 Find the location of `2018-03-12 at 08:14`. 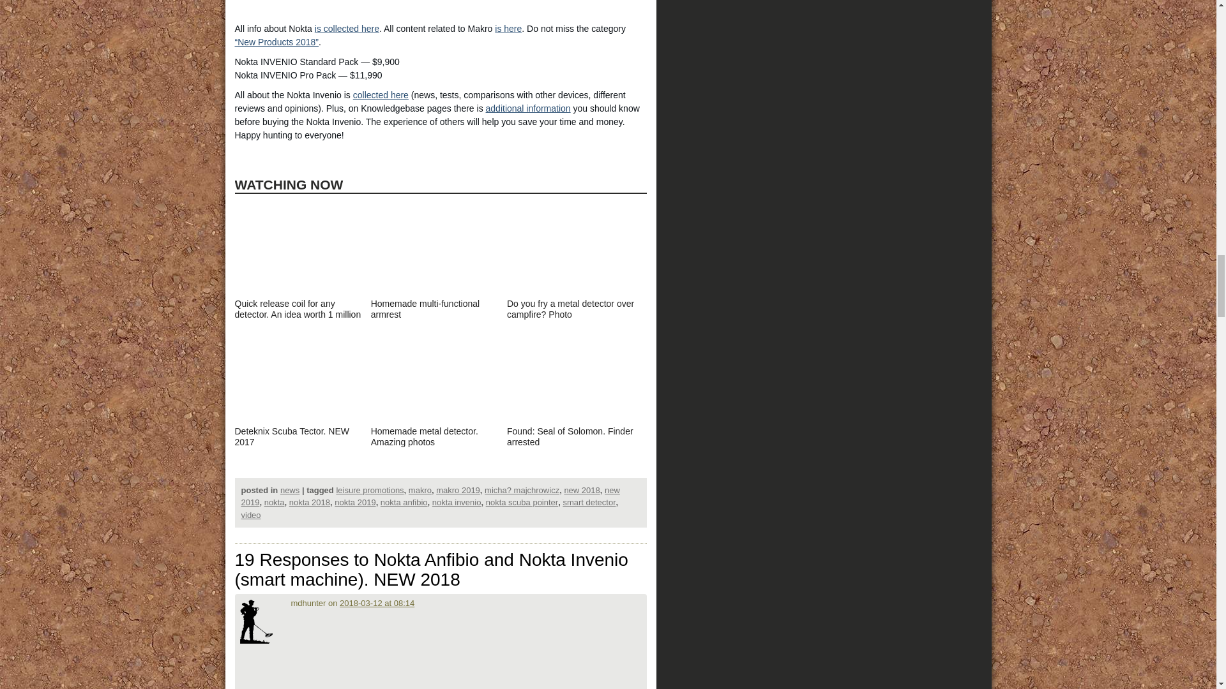

2018-03-12 at 08:14 is located at coordinates (377, 603).